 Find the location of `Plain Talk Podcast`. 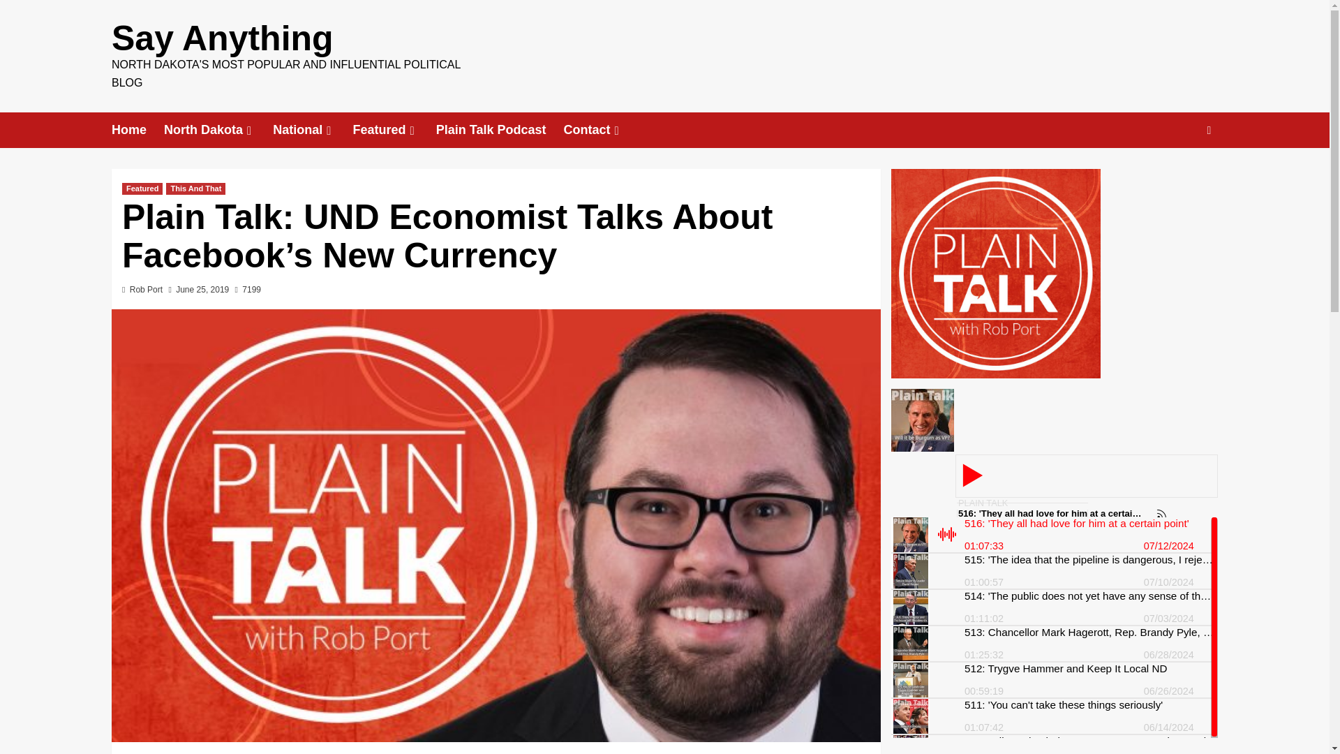

Plain Talk Podcast is located at coordinates (500, 130).